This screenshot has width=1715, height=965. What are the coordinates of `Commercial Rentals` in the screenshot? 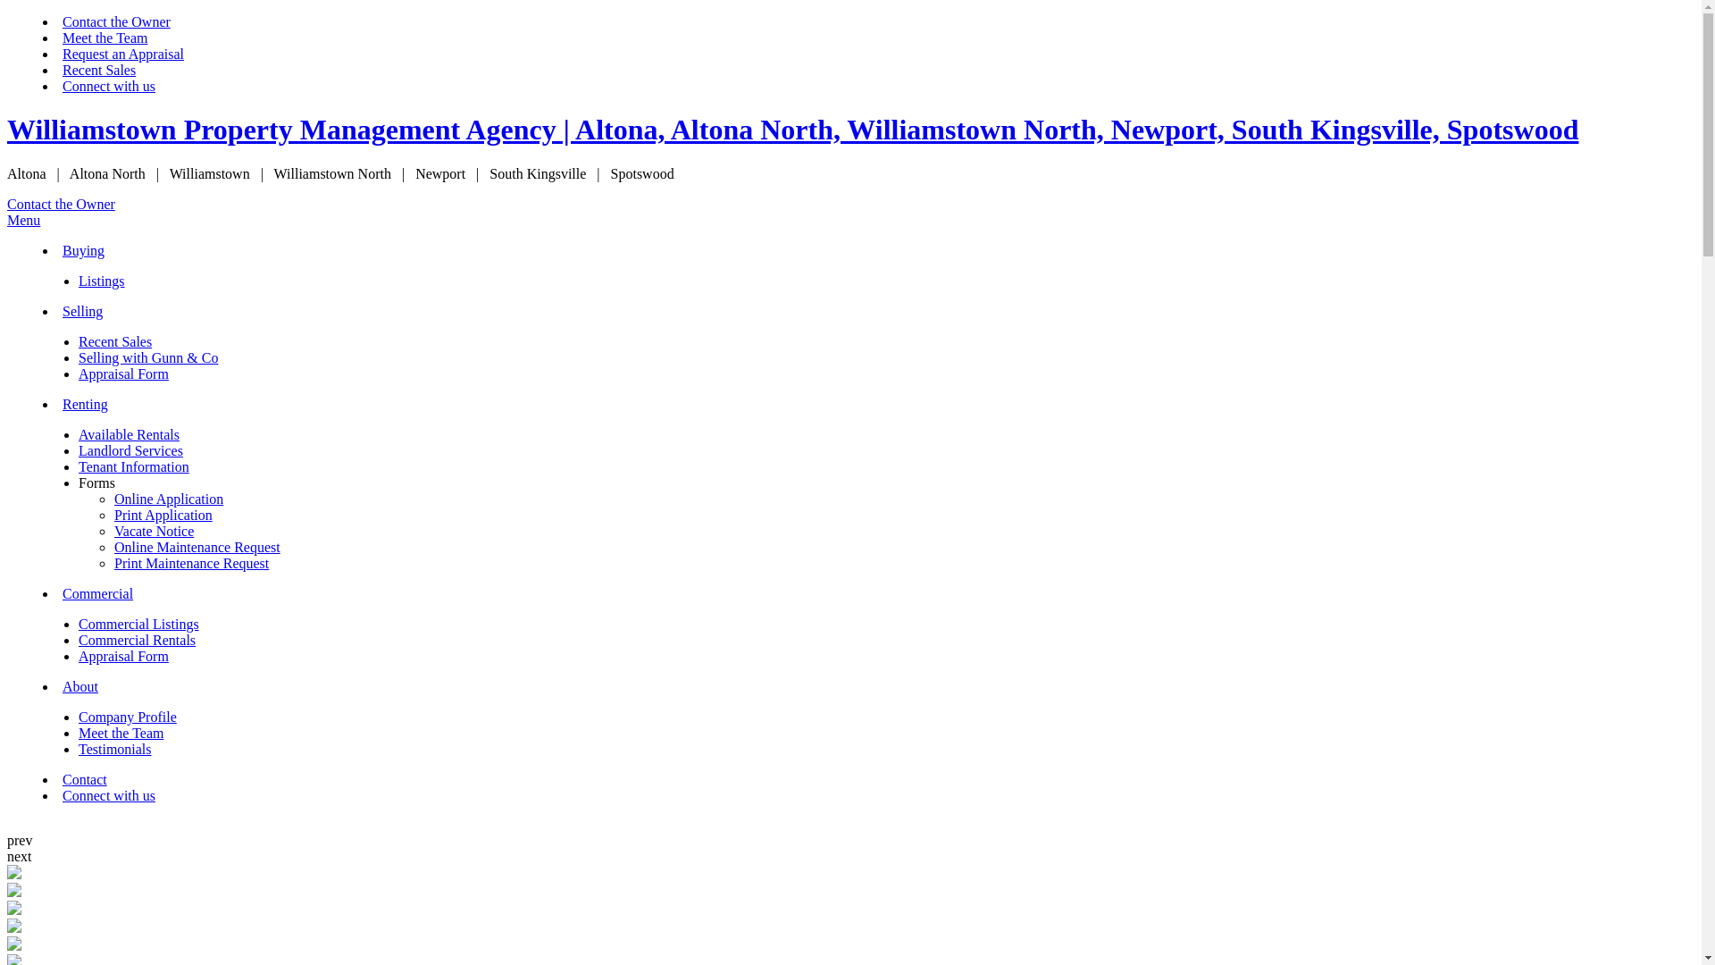 It's located at (138, 640).